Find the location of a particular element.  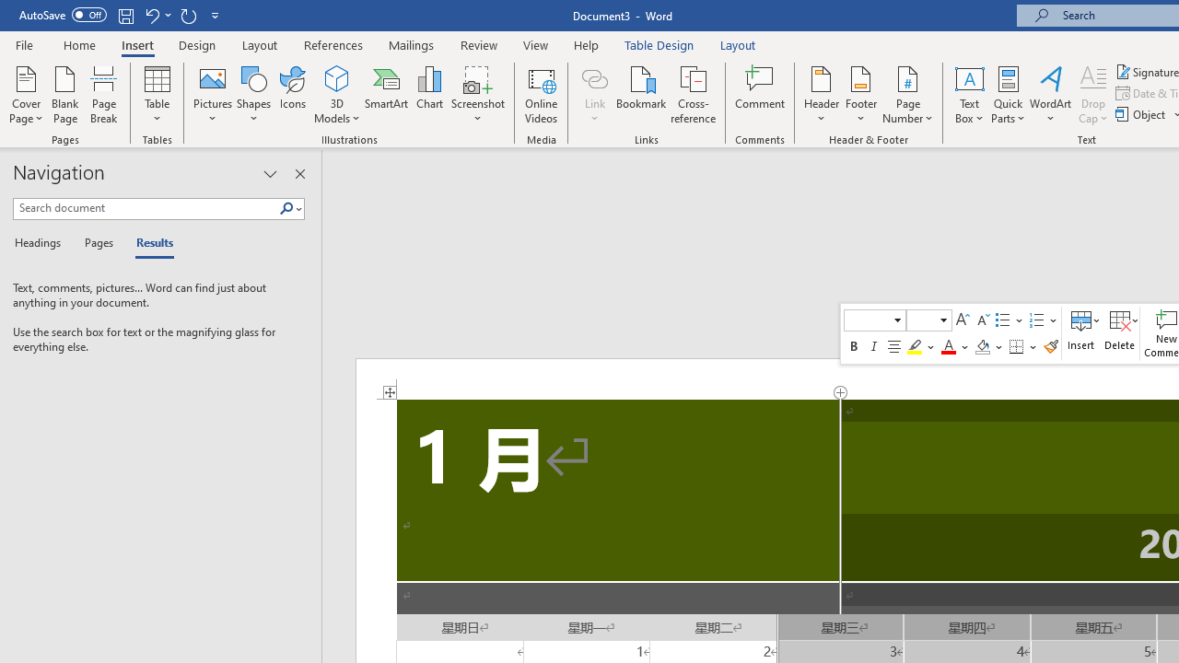

Cross-reference... is located at coordinates (693, 94).